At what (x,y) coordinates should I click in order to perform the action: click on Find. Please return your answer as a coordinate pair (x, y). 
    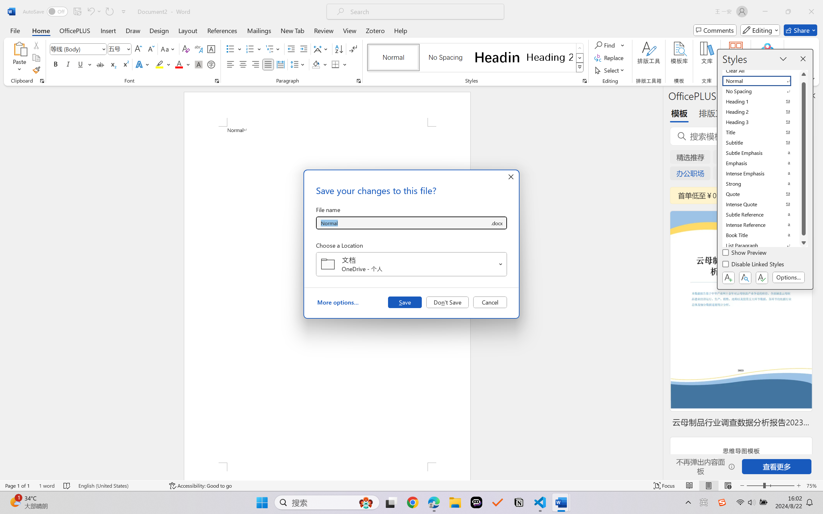
    Looking at the image, I should click on (610, 45).